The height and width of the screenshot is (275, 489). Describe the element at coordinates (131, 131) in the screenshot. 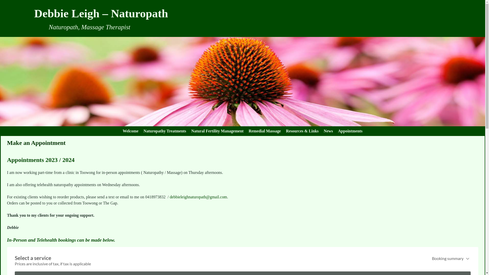

I see `Welcome` at that location.